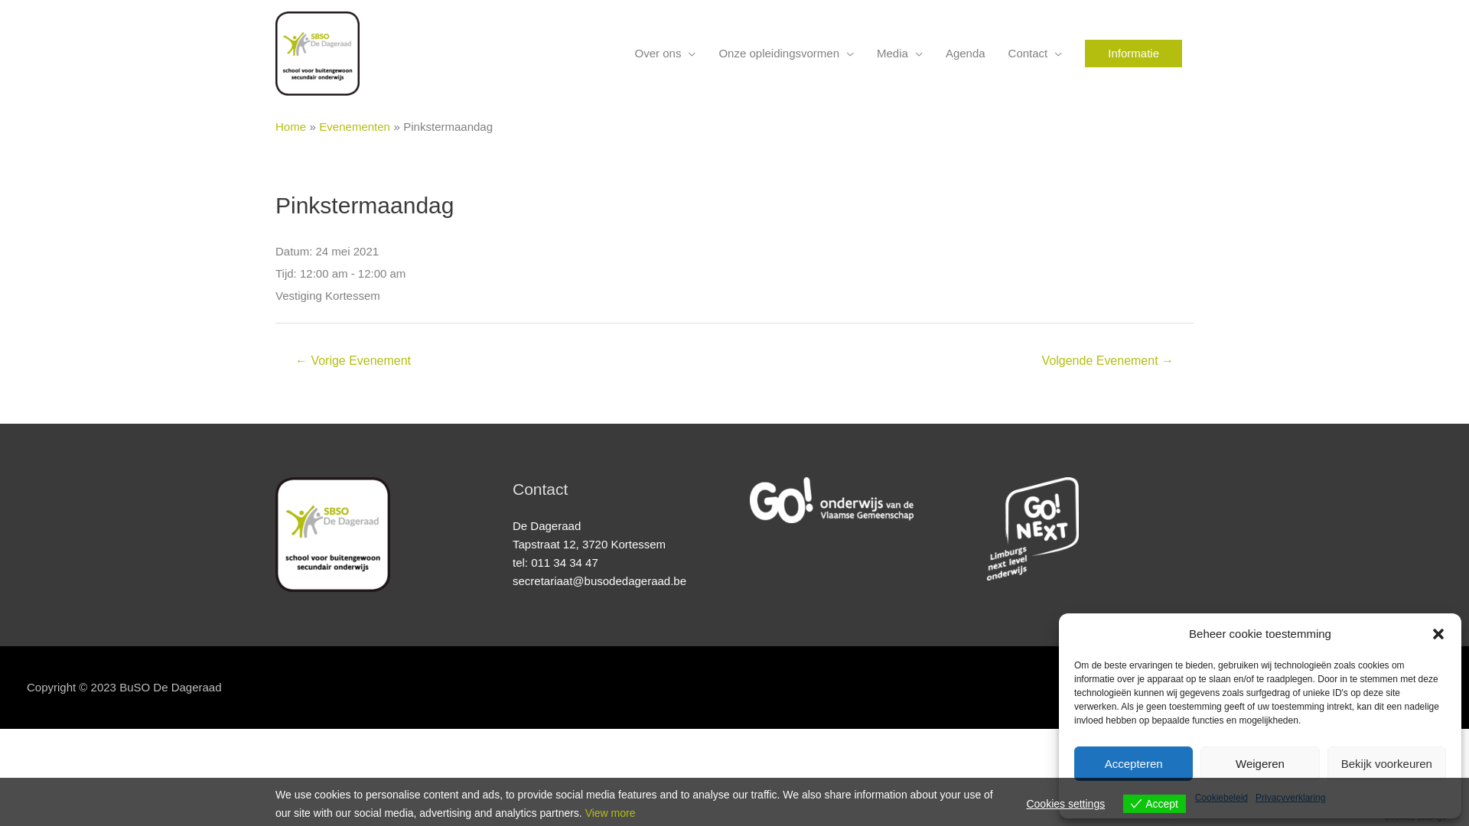 The image size is (1469, 826). What do you see at coordinates (291, 127) in the screenshot?
I see `Home` at bounding box center [291, 127].